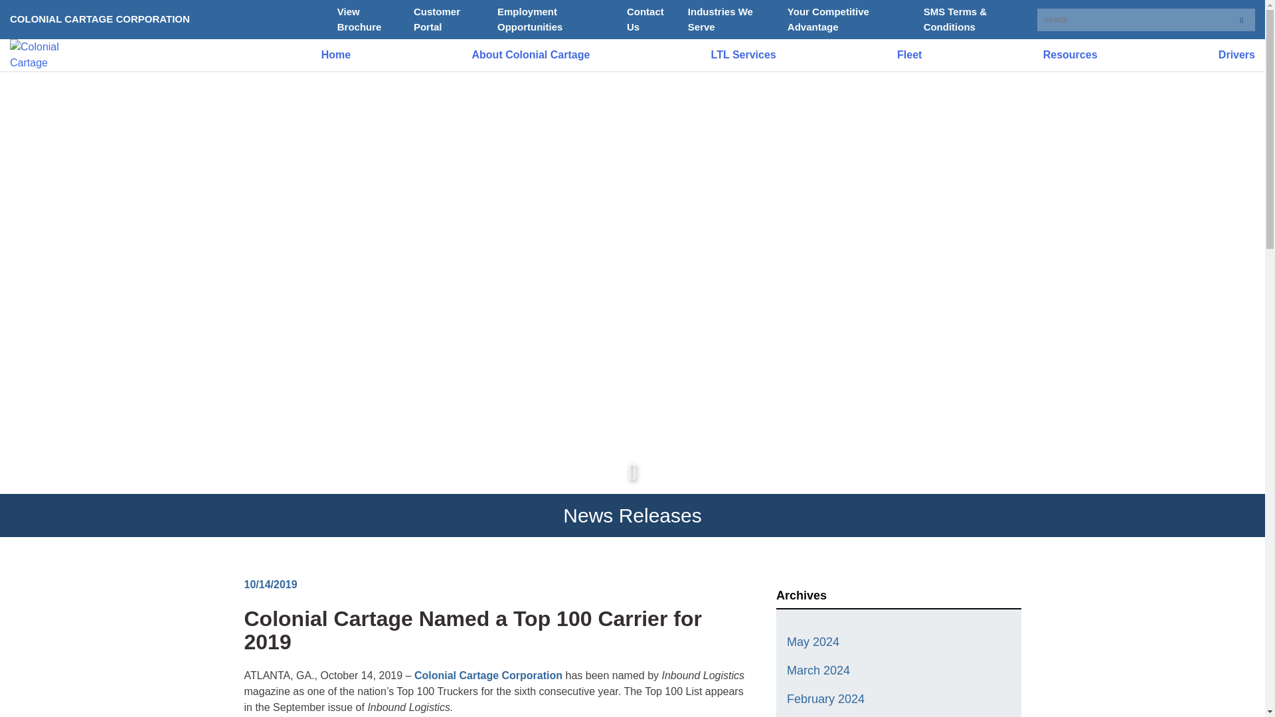  I want to click on Home, so click(336, 55).